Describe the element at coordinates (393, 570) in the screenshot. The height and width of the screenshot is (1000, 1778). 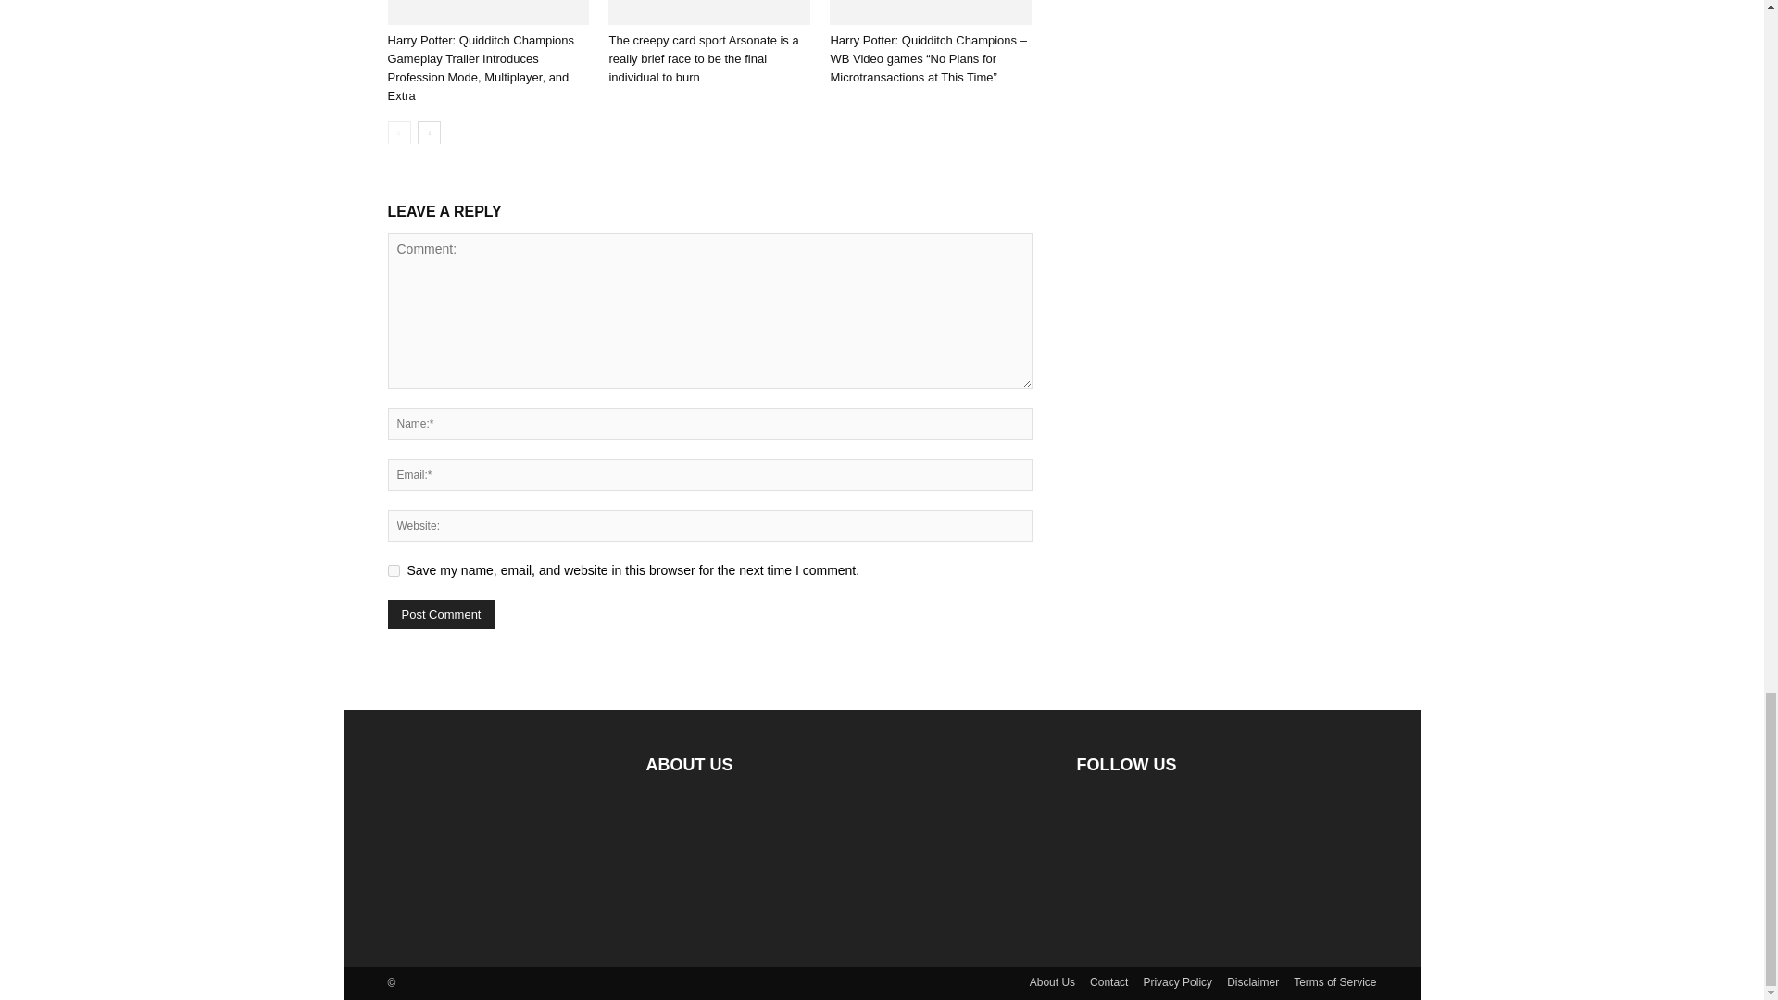
I see `yes` at that location.